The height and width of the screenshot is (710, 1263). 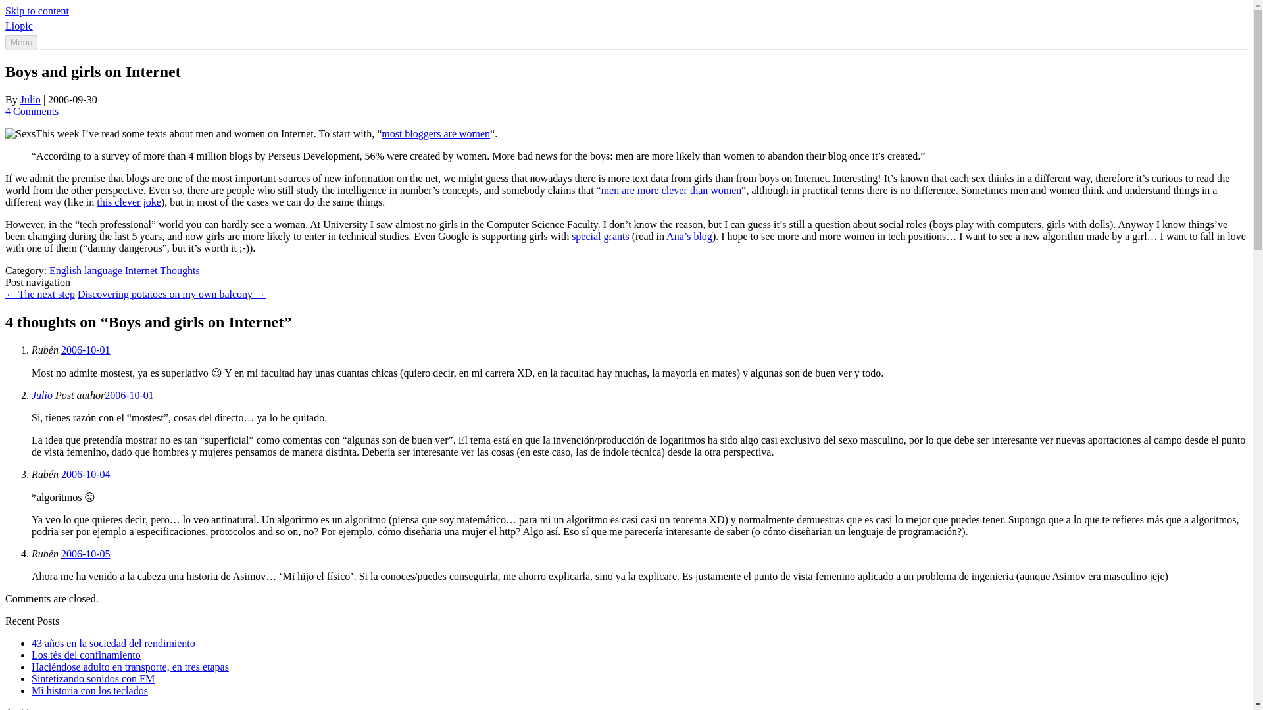 What do you see at coordinates (86, 270) in the screenshot?
I see `English language` at bounding box center [86, 270].